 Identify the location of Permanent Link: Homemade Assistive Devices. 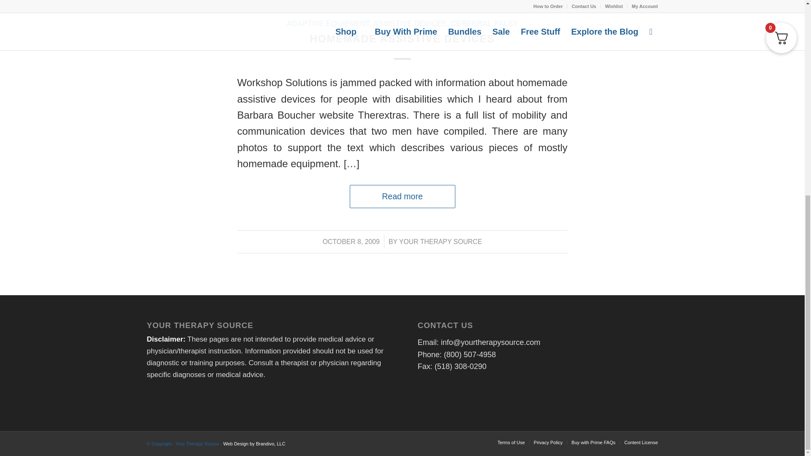
(402, 38).